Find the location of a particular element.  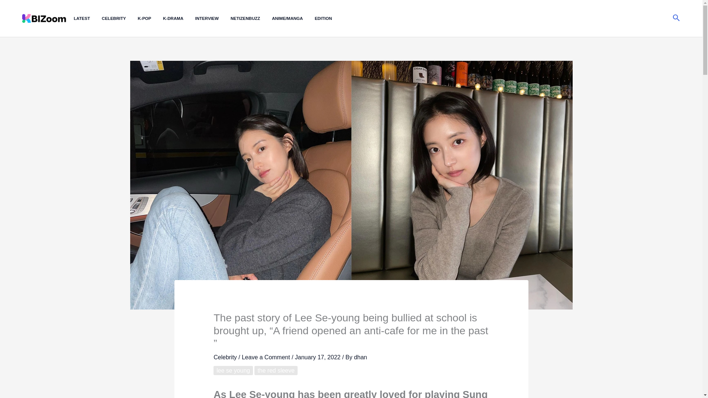

Leave a Comment is located at coordinates (266, 357).